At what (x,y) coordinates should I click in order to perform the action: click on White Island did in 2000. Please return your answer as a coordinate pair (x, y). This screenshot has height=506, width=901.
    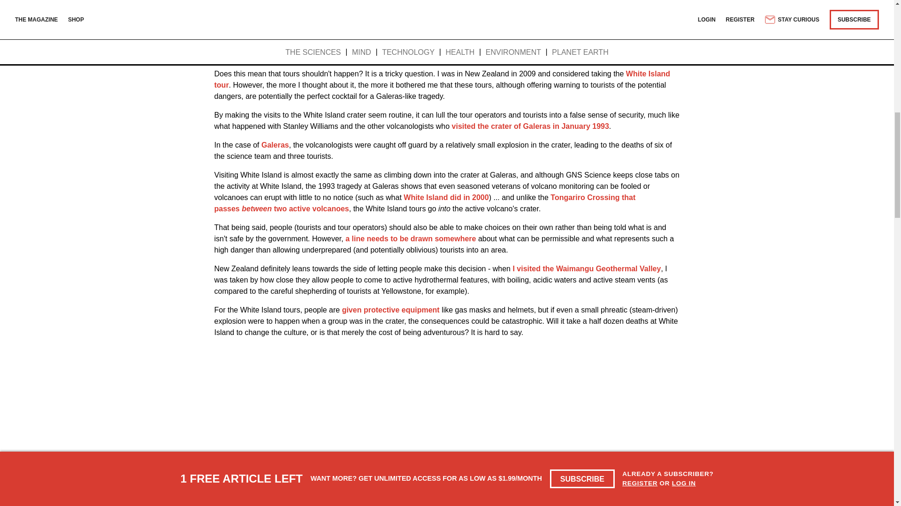
    Looking at the image, I should click on (446, 197).